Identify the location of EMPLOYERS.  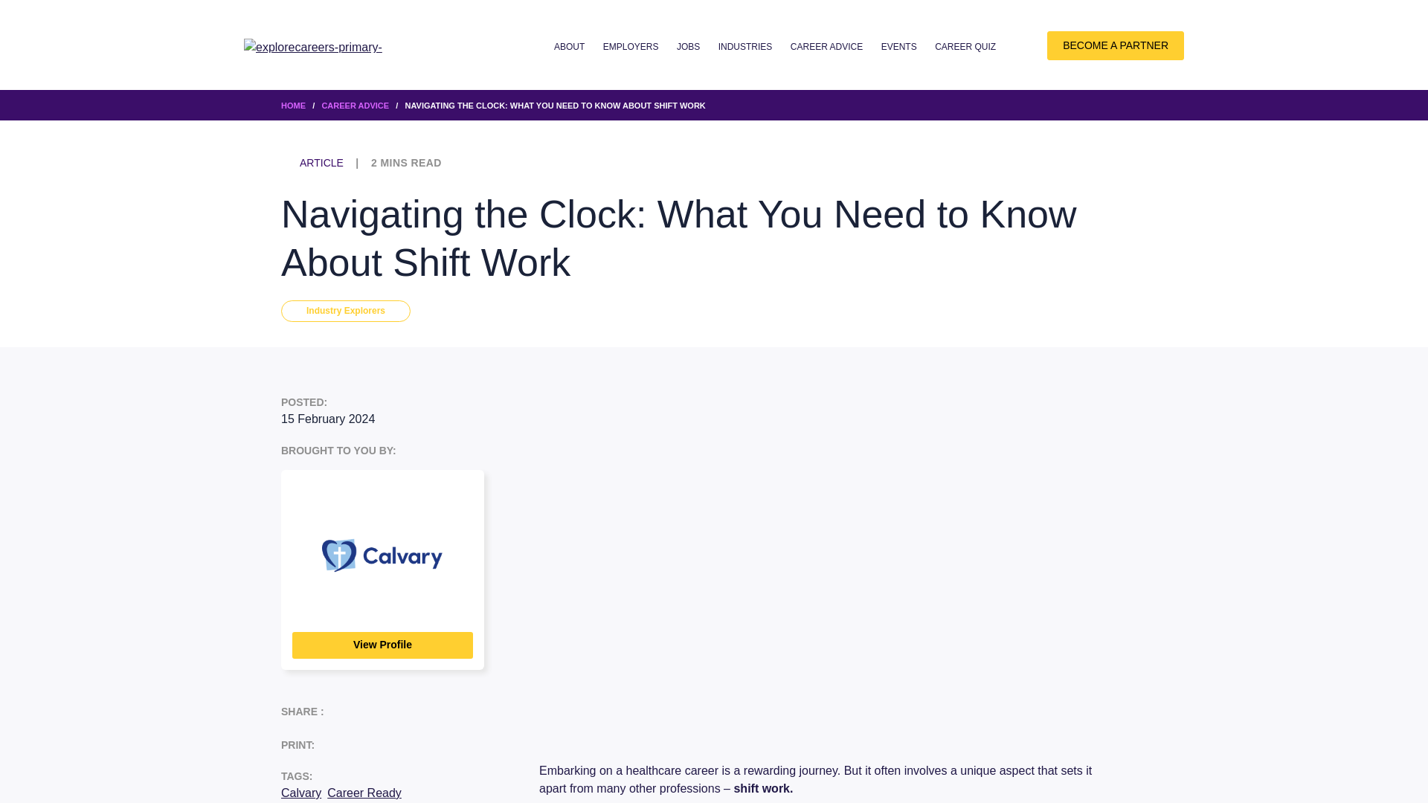
(631, 47).